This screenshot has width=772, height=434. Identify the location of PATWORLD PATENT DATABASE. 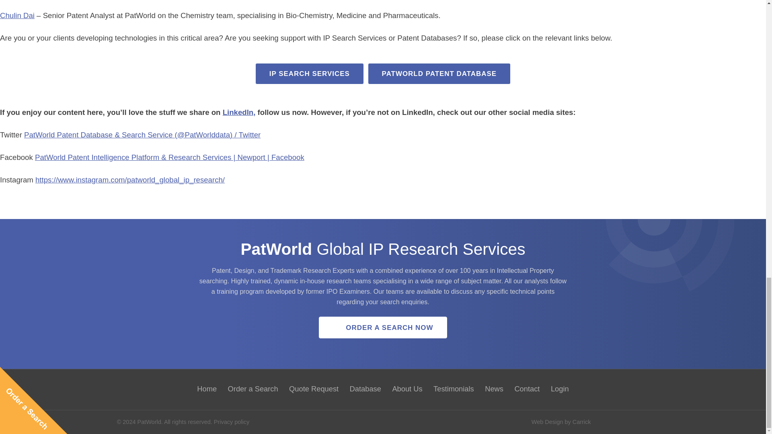
(439, 73).